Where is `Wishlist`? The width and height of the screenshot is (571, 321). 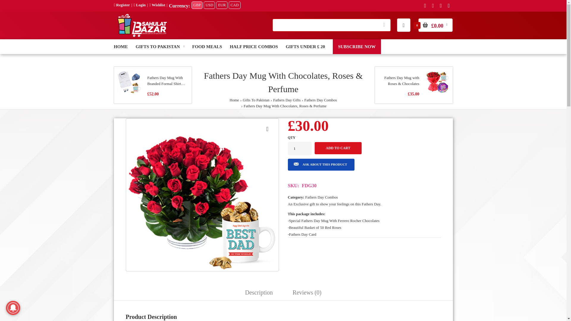
Wishlist is located at coordinates (157, 5).